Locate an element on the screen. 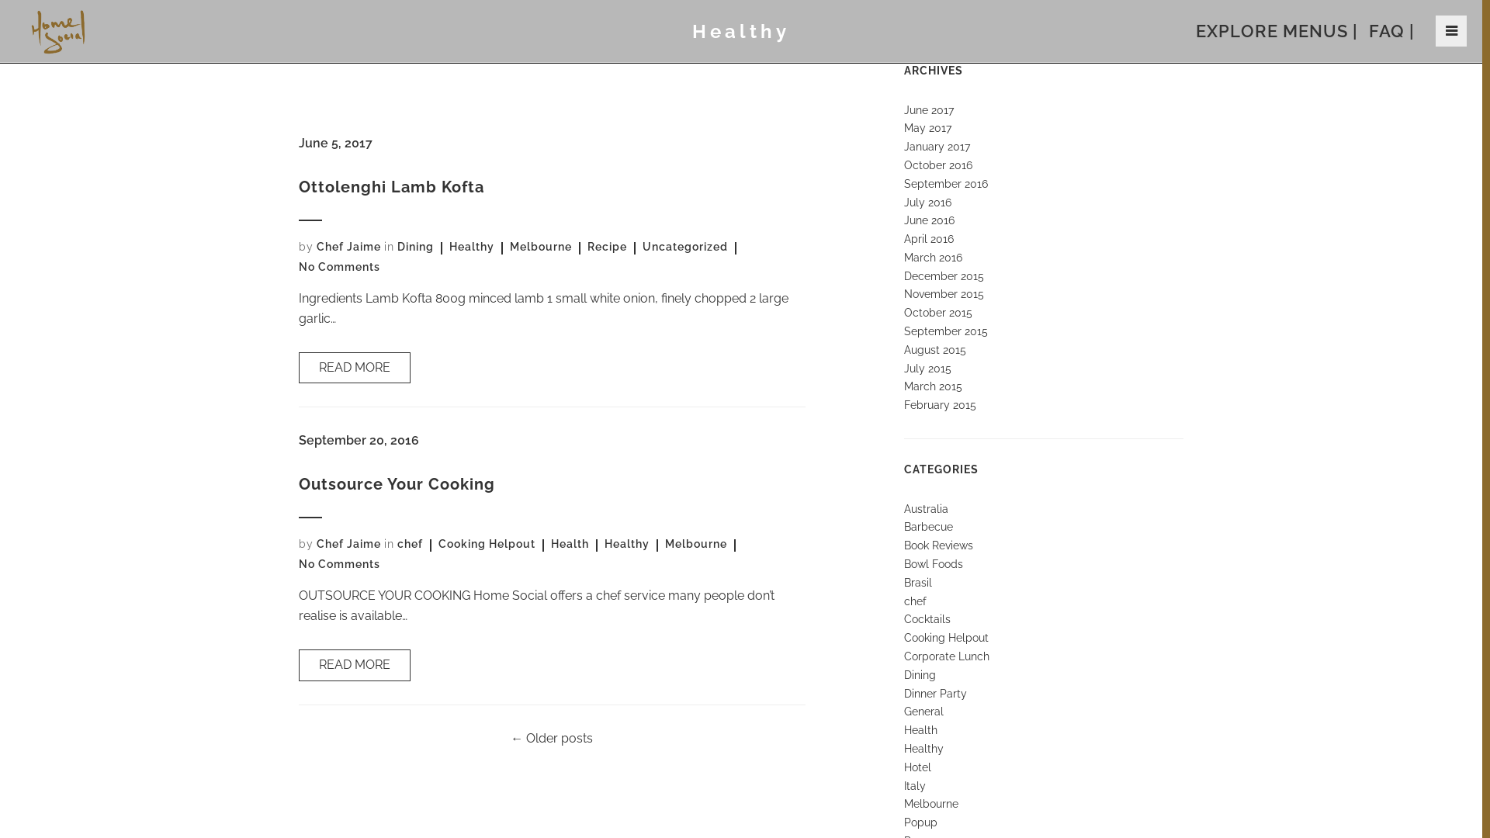 The width and height of the screenshot is (1490, 838). No Comments is located at coordinates (339, 564).